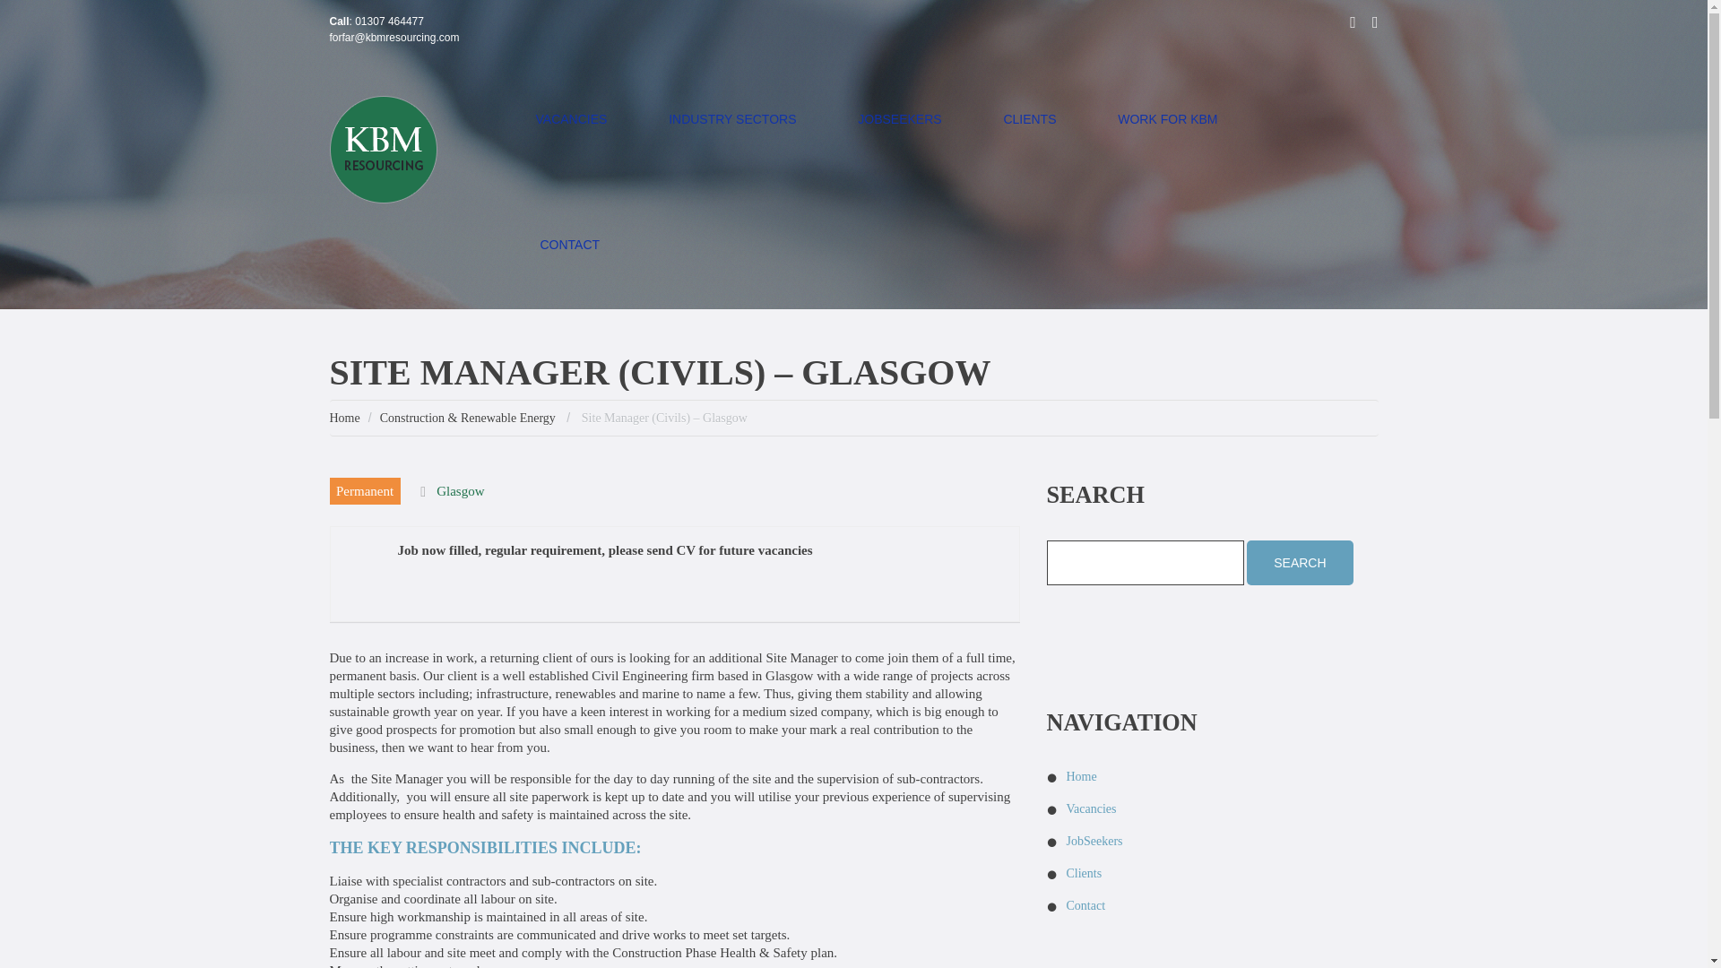 The height and width of the screenshot is (968, 1721). I want to click on Home, so click(1082, 776).